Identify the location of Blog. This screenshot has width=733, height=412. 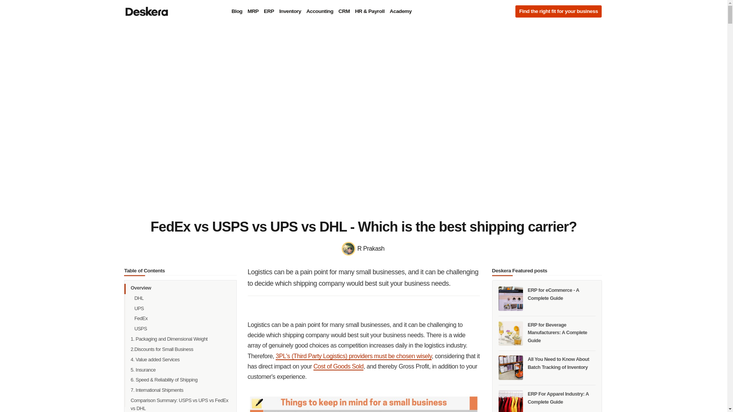
(237, 11).